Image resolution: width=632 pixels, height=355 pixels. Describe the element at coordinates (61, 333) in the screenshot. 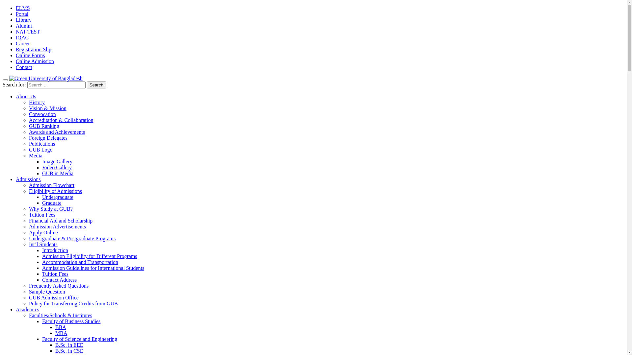

I see `MBA` at that location.